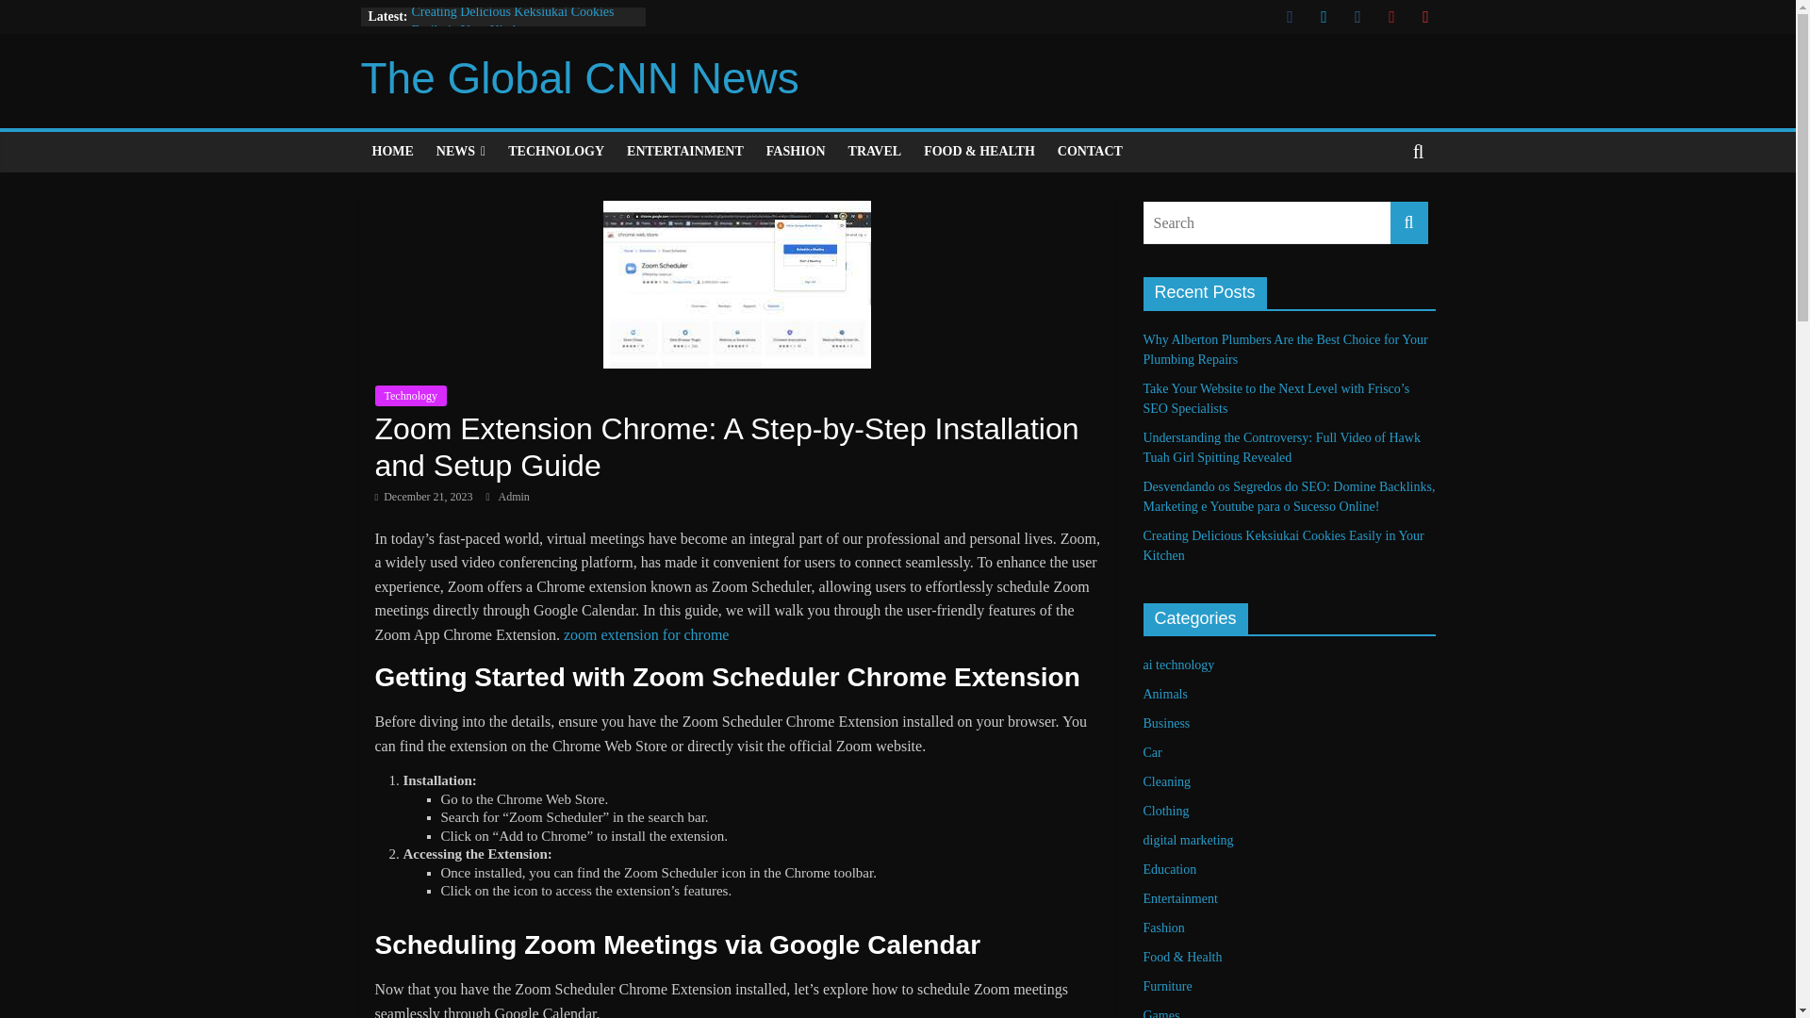 This screenshot has height=1018, width=1810. Describe the element at coordinates (1178, 664) in the screenshot. I see `ai technology` at that location.